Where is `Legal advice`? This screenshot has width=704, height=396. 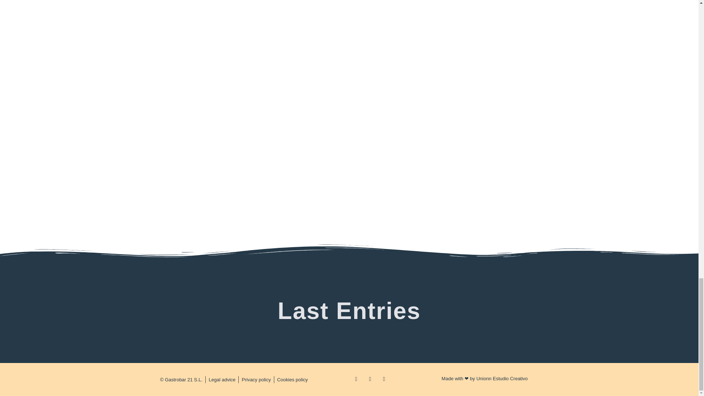
Legal advice is located at coordinates (221, 380).